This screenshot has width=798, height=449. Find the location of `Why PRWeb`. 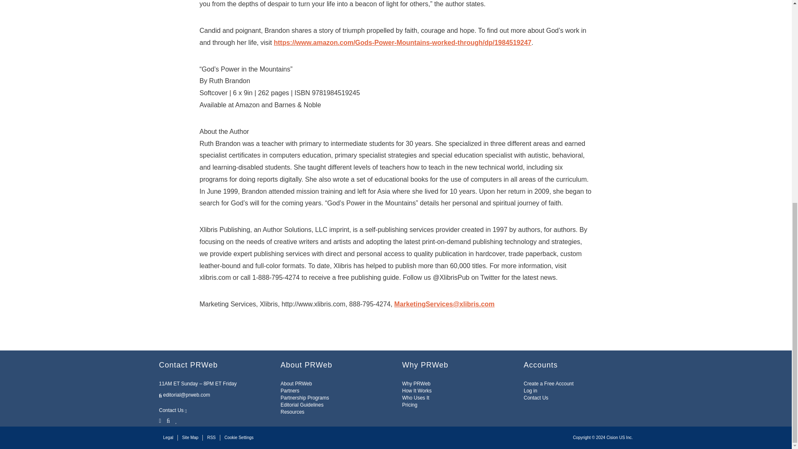

Why PRWeb is located at coordinates (416, 383).